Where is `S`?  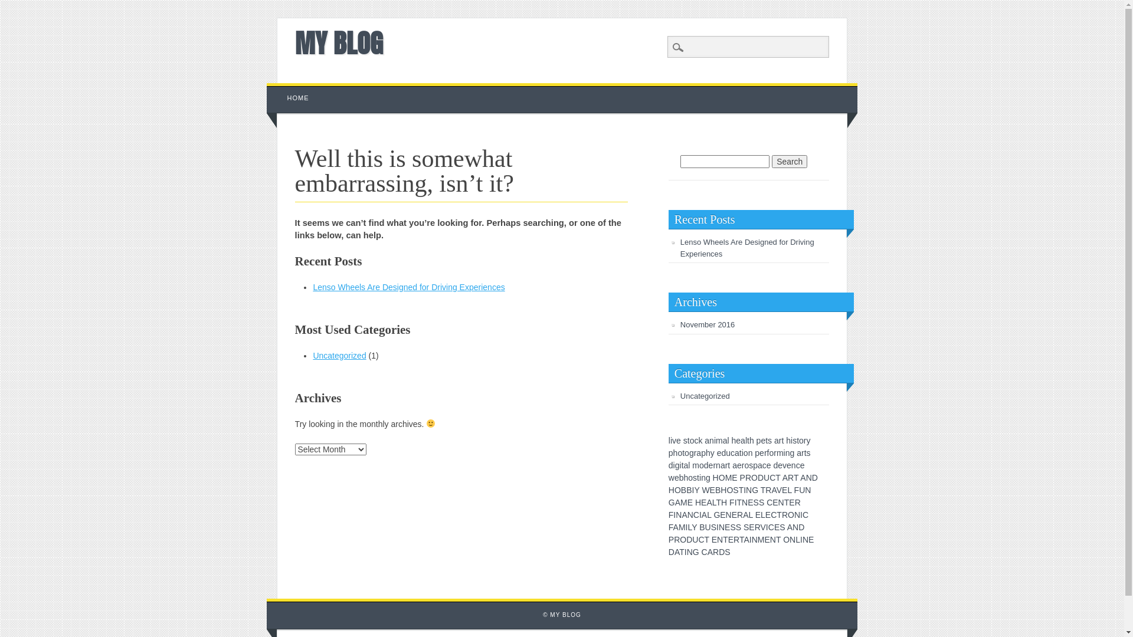
S is located at coordinates (757, 503).